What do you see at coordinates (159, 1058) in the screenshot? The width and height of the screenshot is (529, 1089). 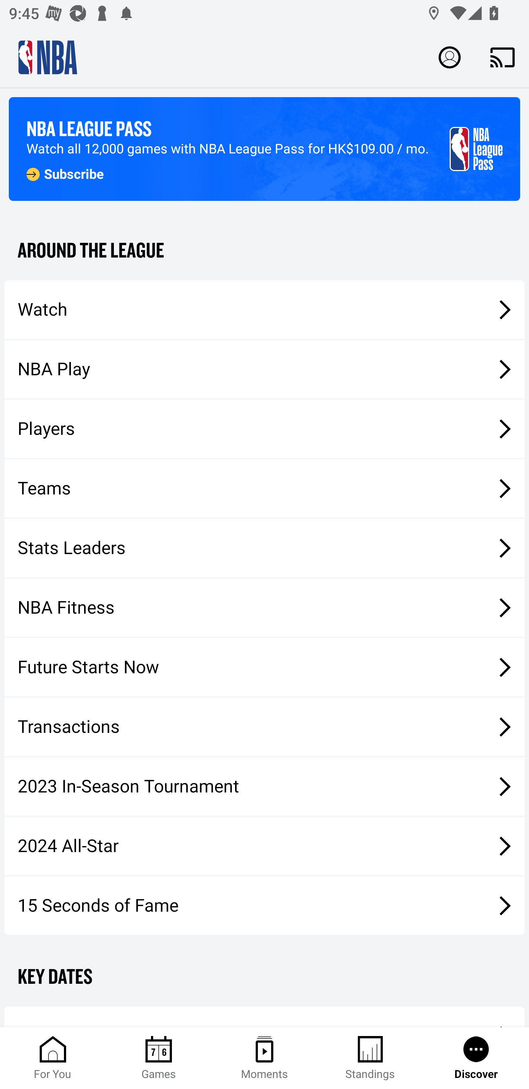 I see `Games` at bounding box center [159, 1058].